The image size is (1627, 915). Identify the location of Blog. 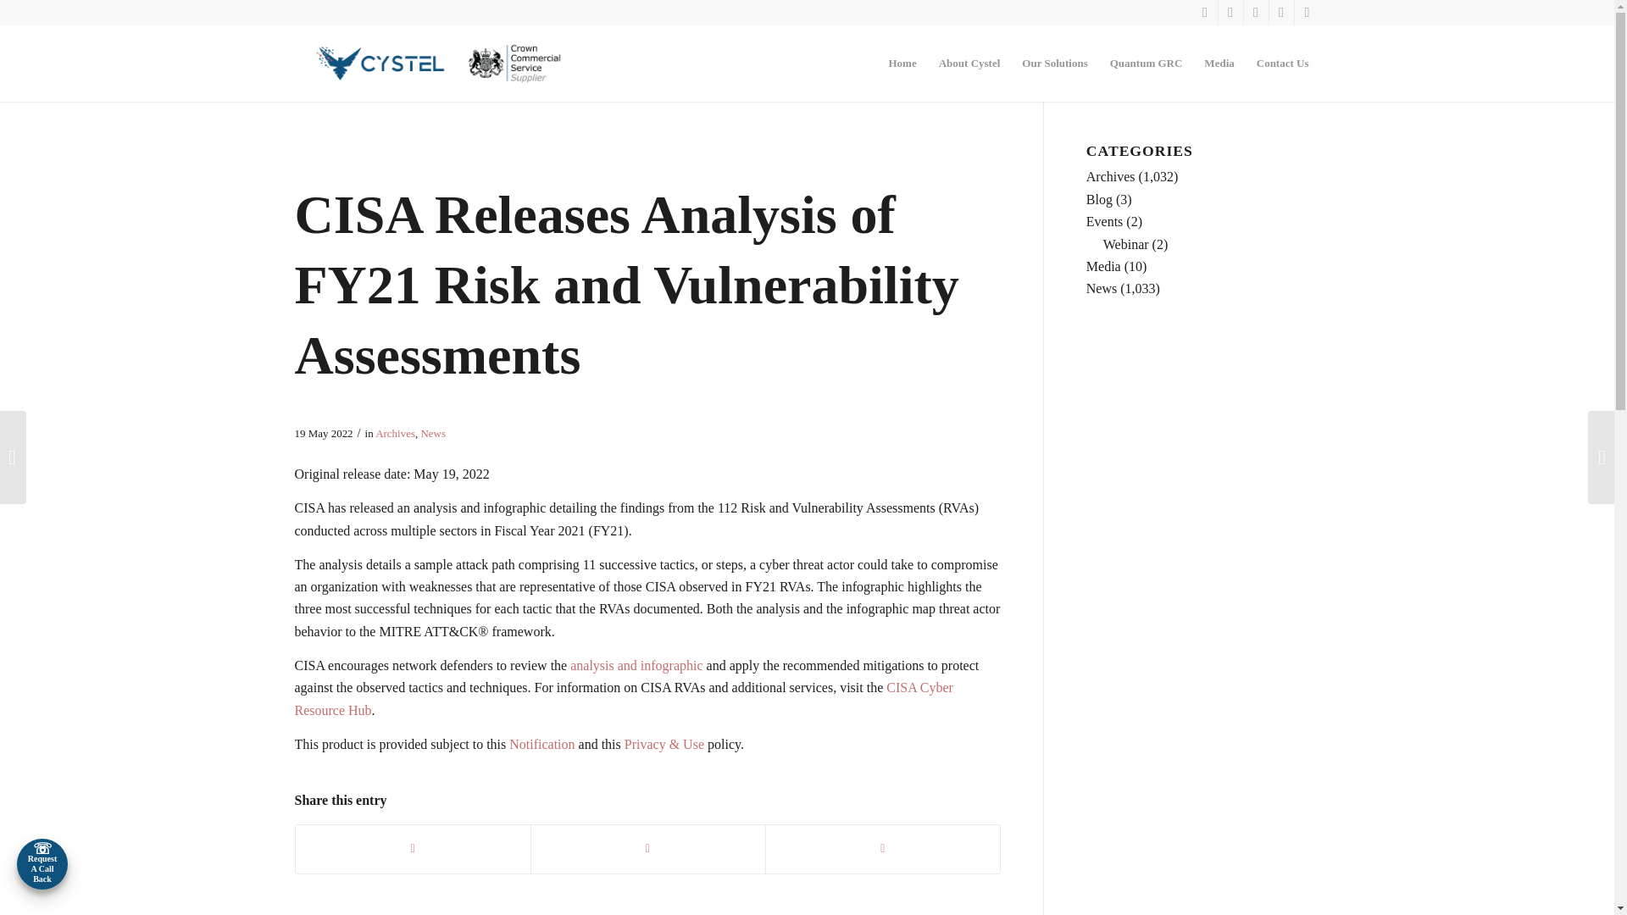
(1100, 199).